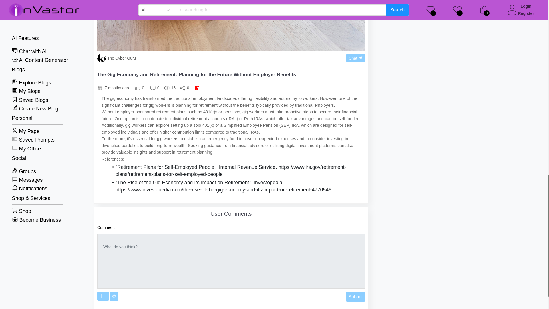 The width and height of the screenshot is (549, 309). I want to click on Submit, so click(355, 296).